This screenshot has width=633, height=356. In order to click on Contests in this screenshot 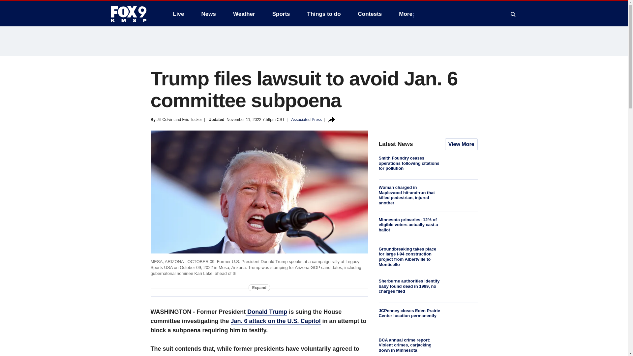, I will do `click(370, 14)`.